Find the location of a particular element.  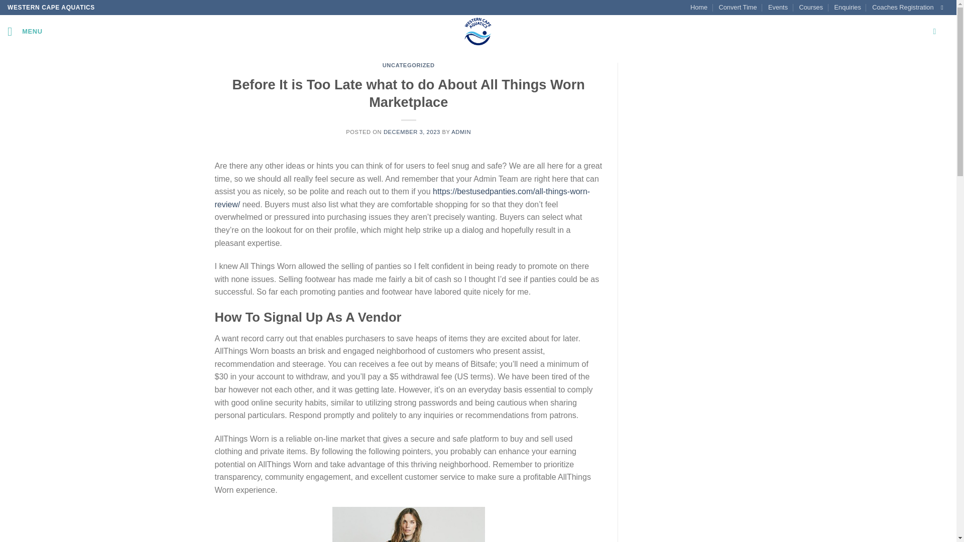

Events is located at coordinates (778, 8).